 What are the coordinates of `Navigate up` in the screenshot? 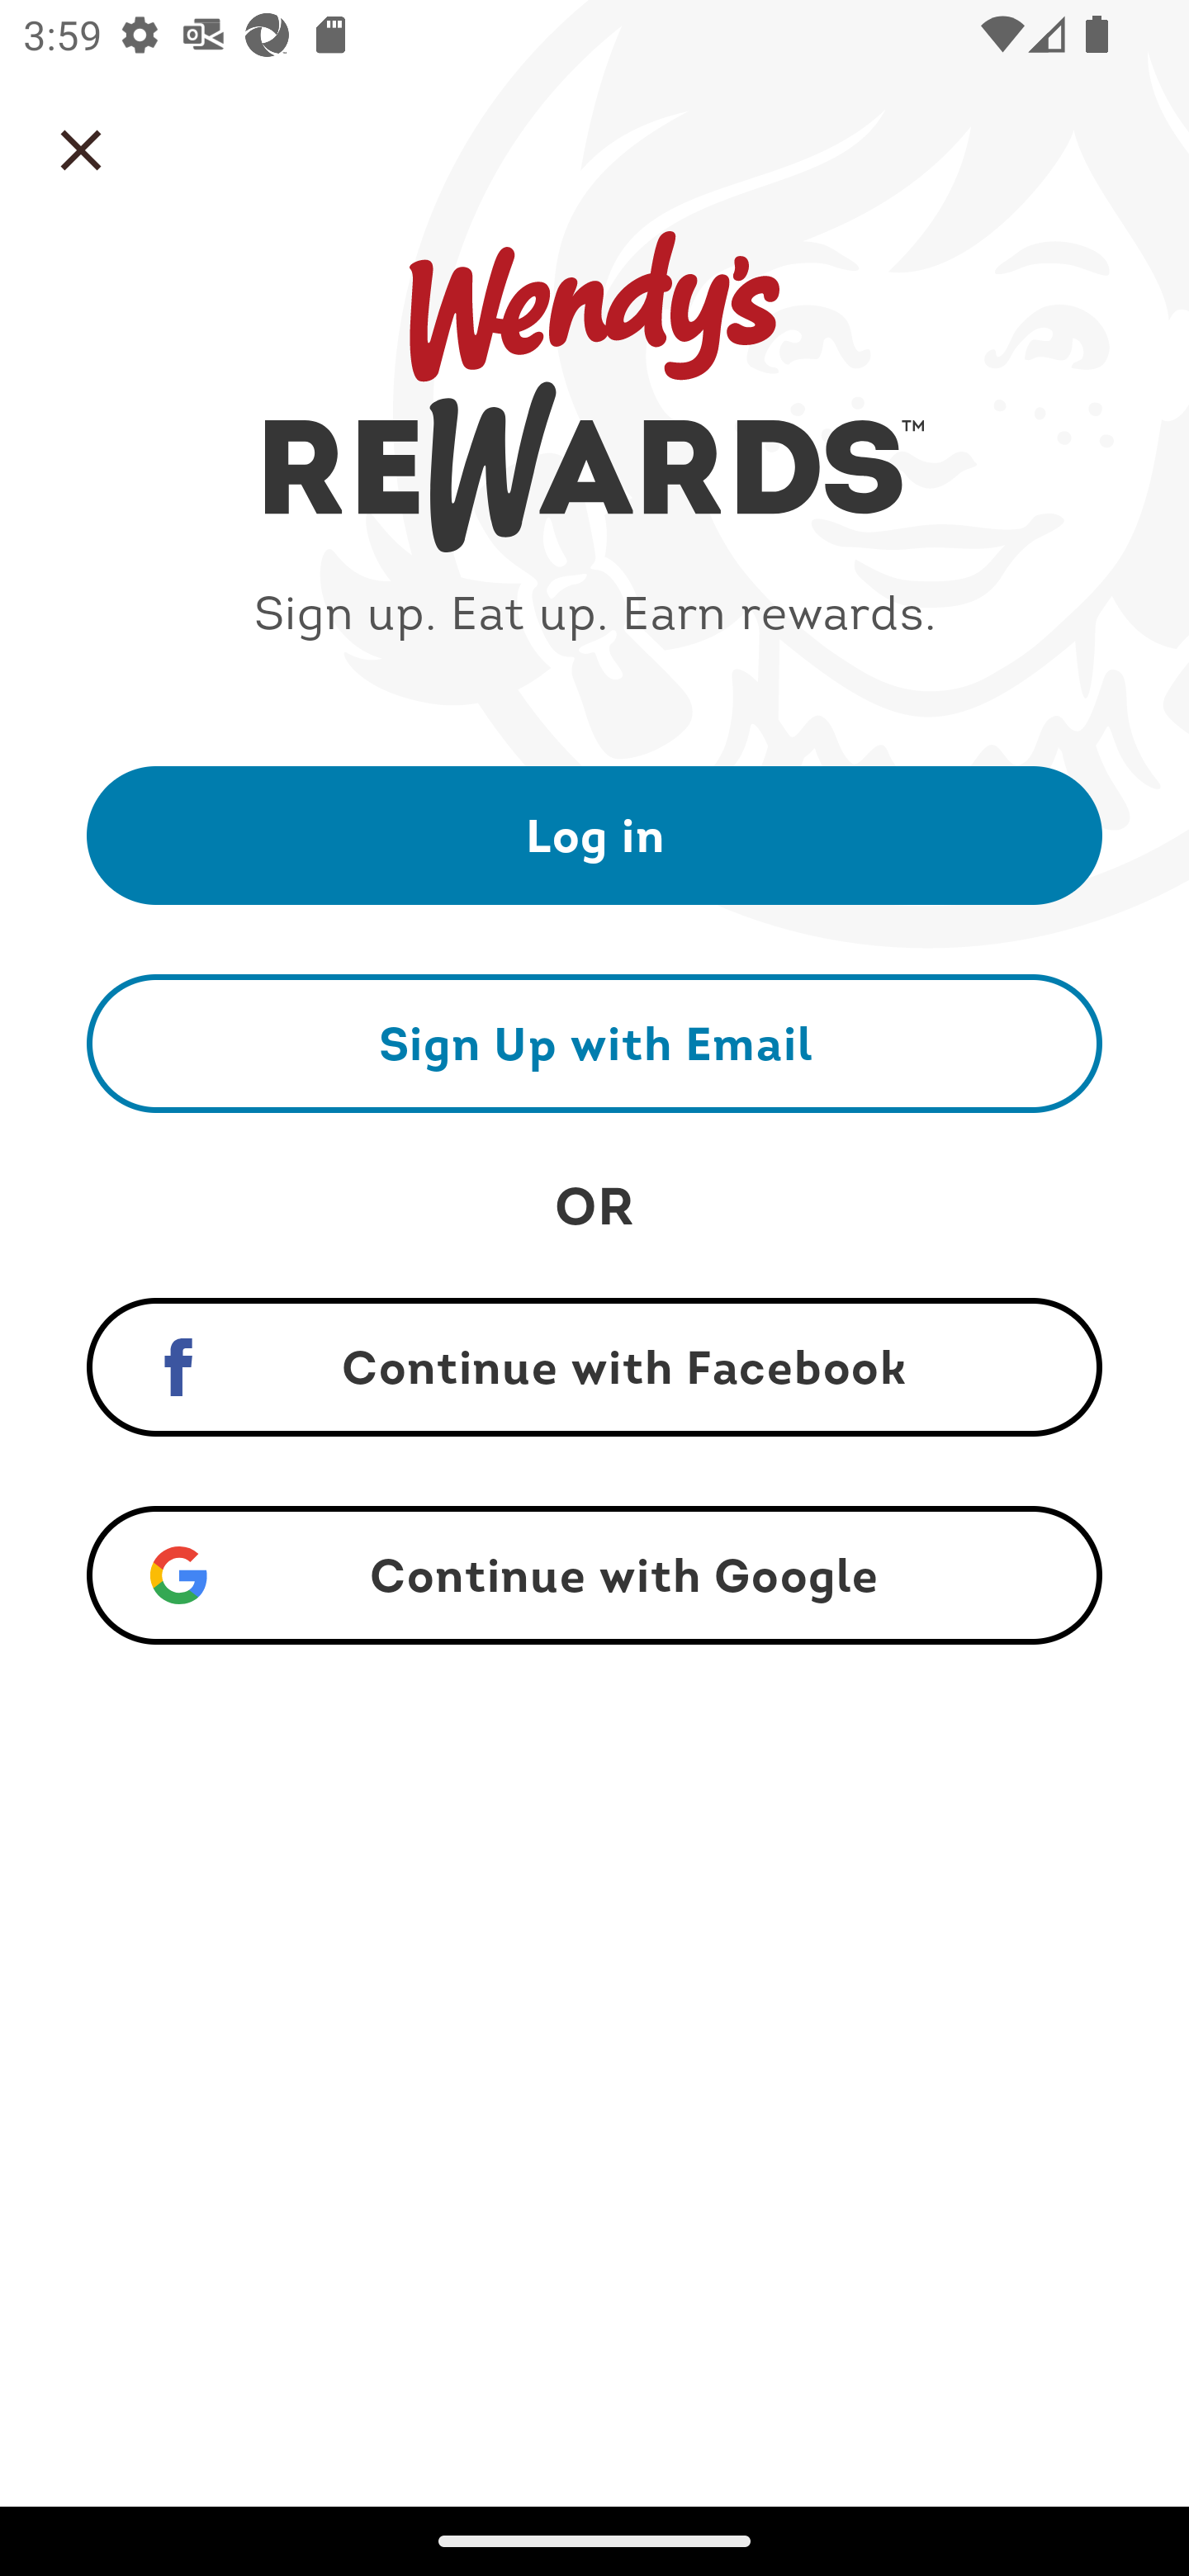 It's located at (81, 150).